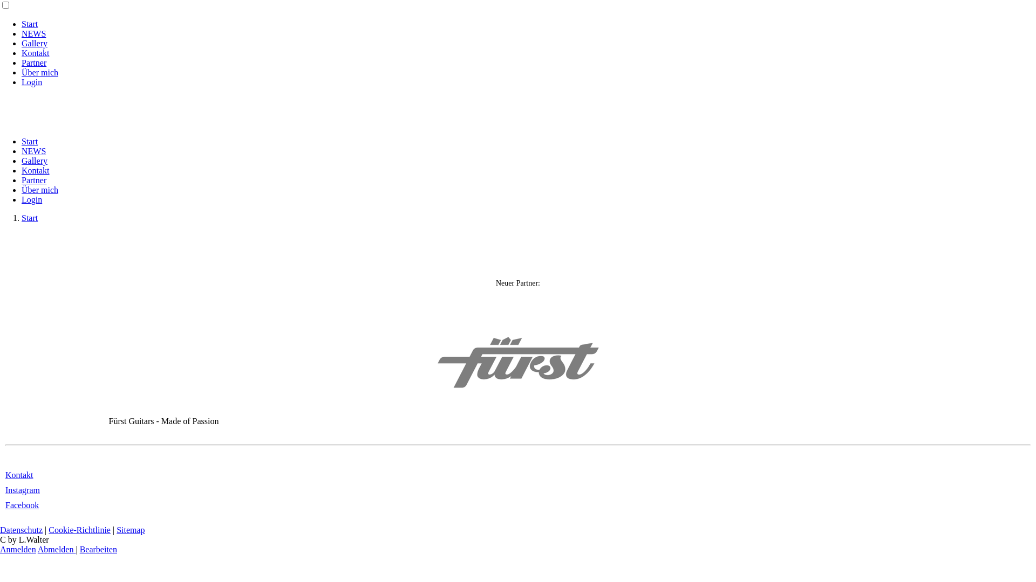  I want to click on Facebook, so click(22, 505).